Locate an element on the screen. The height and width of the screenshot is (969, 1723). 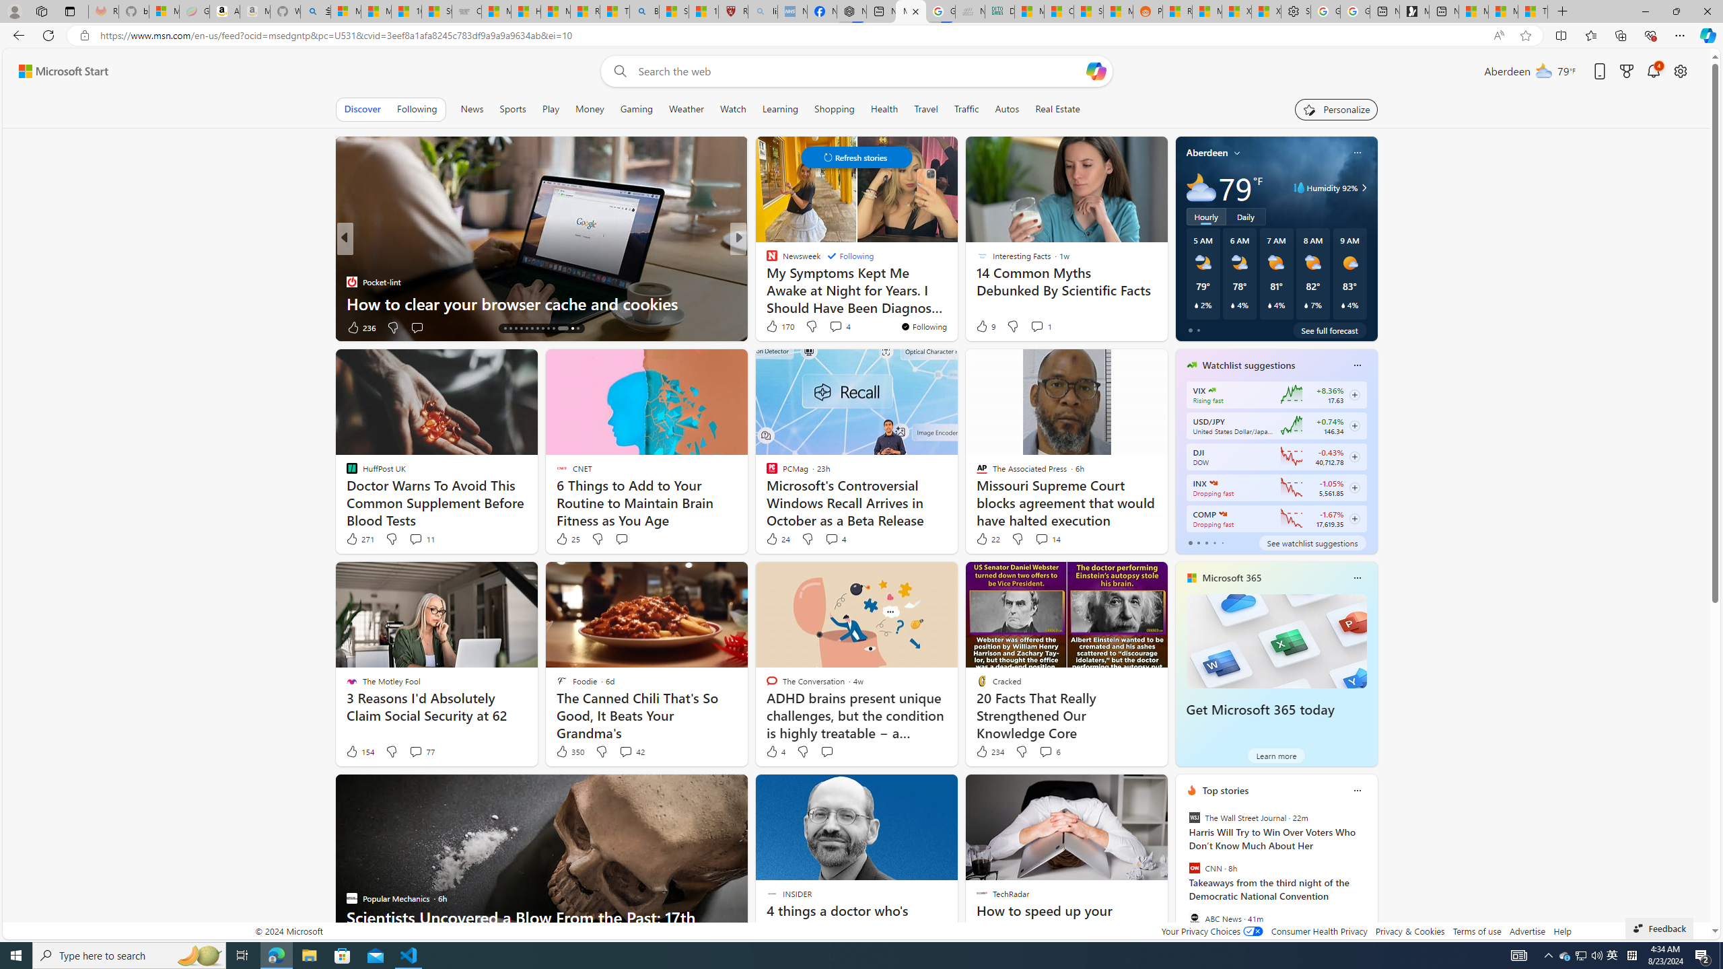
AutomationID: tab-18 is located at coordinates (526, 328).